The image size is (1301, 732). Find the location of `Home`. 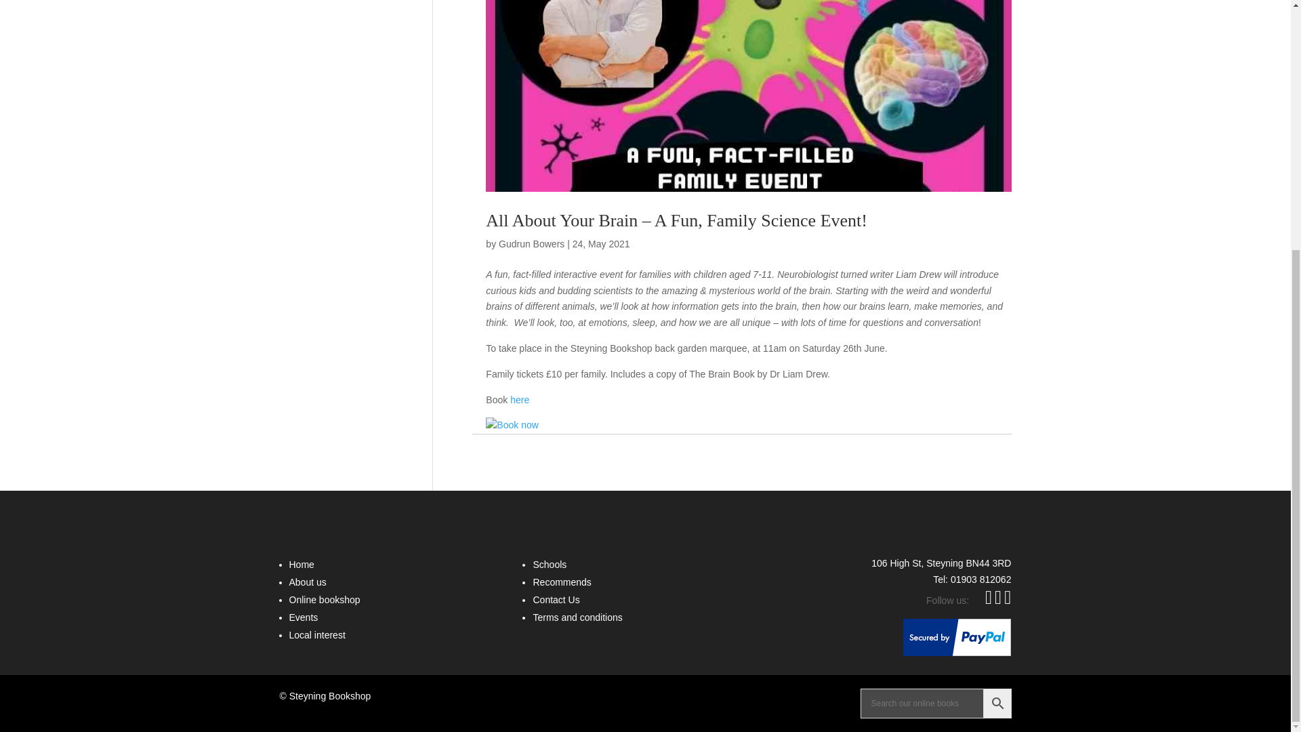

Home is located at coordinates (301, 565).